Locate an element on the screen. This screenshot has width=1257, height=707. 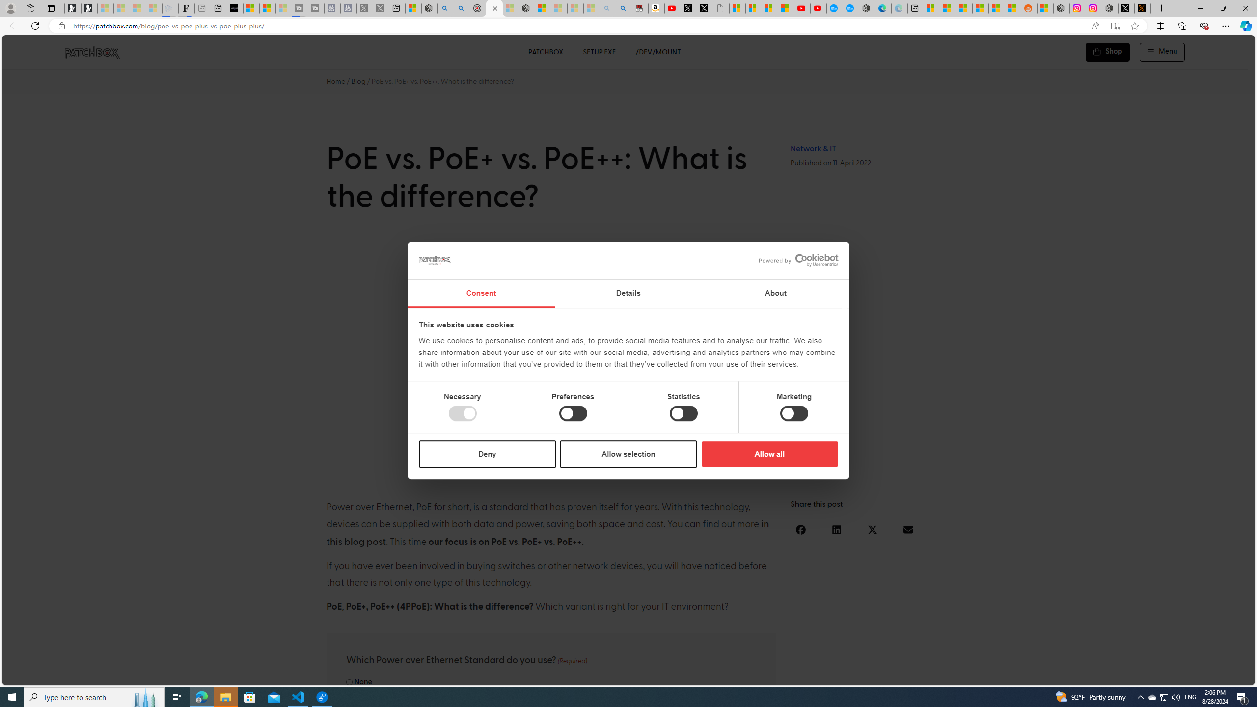
Shanghai, China Weather trends | Microsoft Weather is located at coordinates (1012, 8).